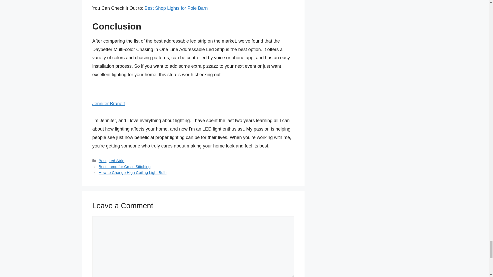  What do you see at coordinates (102, 161) in the screenshot?
I see `Best` at bounding box center [102, 161].